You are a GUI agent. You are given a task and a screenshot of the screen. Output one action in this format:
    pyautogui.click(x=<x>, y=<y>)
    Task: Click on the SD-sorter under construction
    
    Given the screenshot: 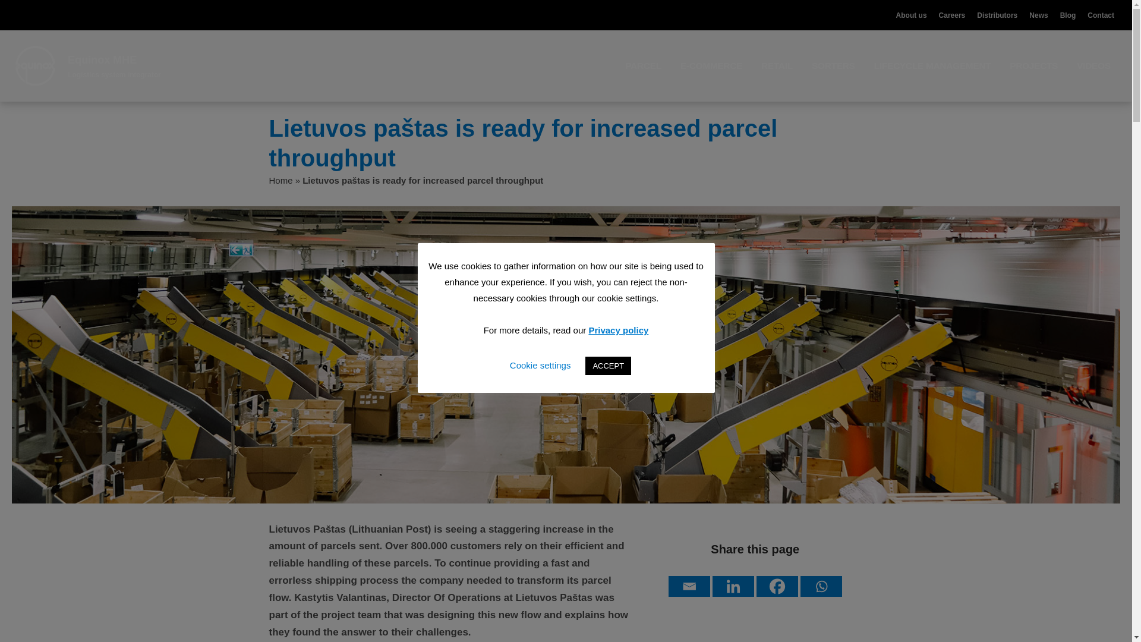 What is the action you would take?
    pyautogui.click(x=755, y=632)
    